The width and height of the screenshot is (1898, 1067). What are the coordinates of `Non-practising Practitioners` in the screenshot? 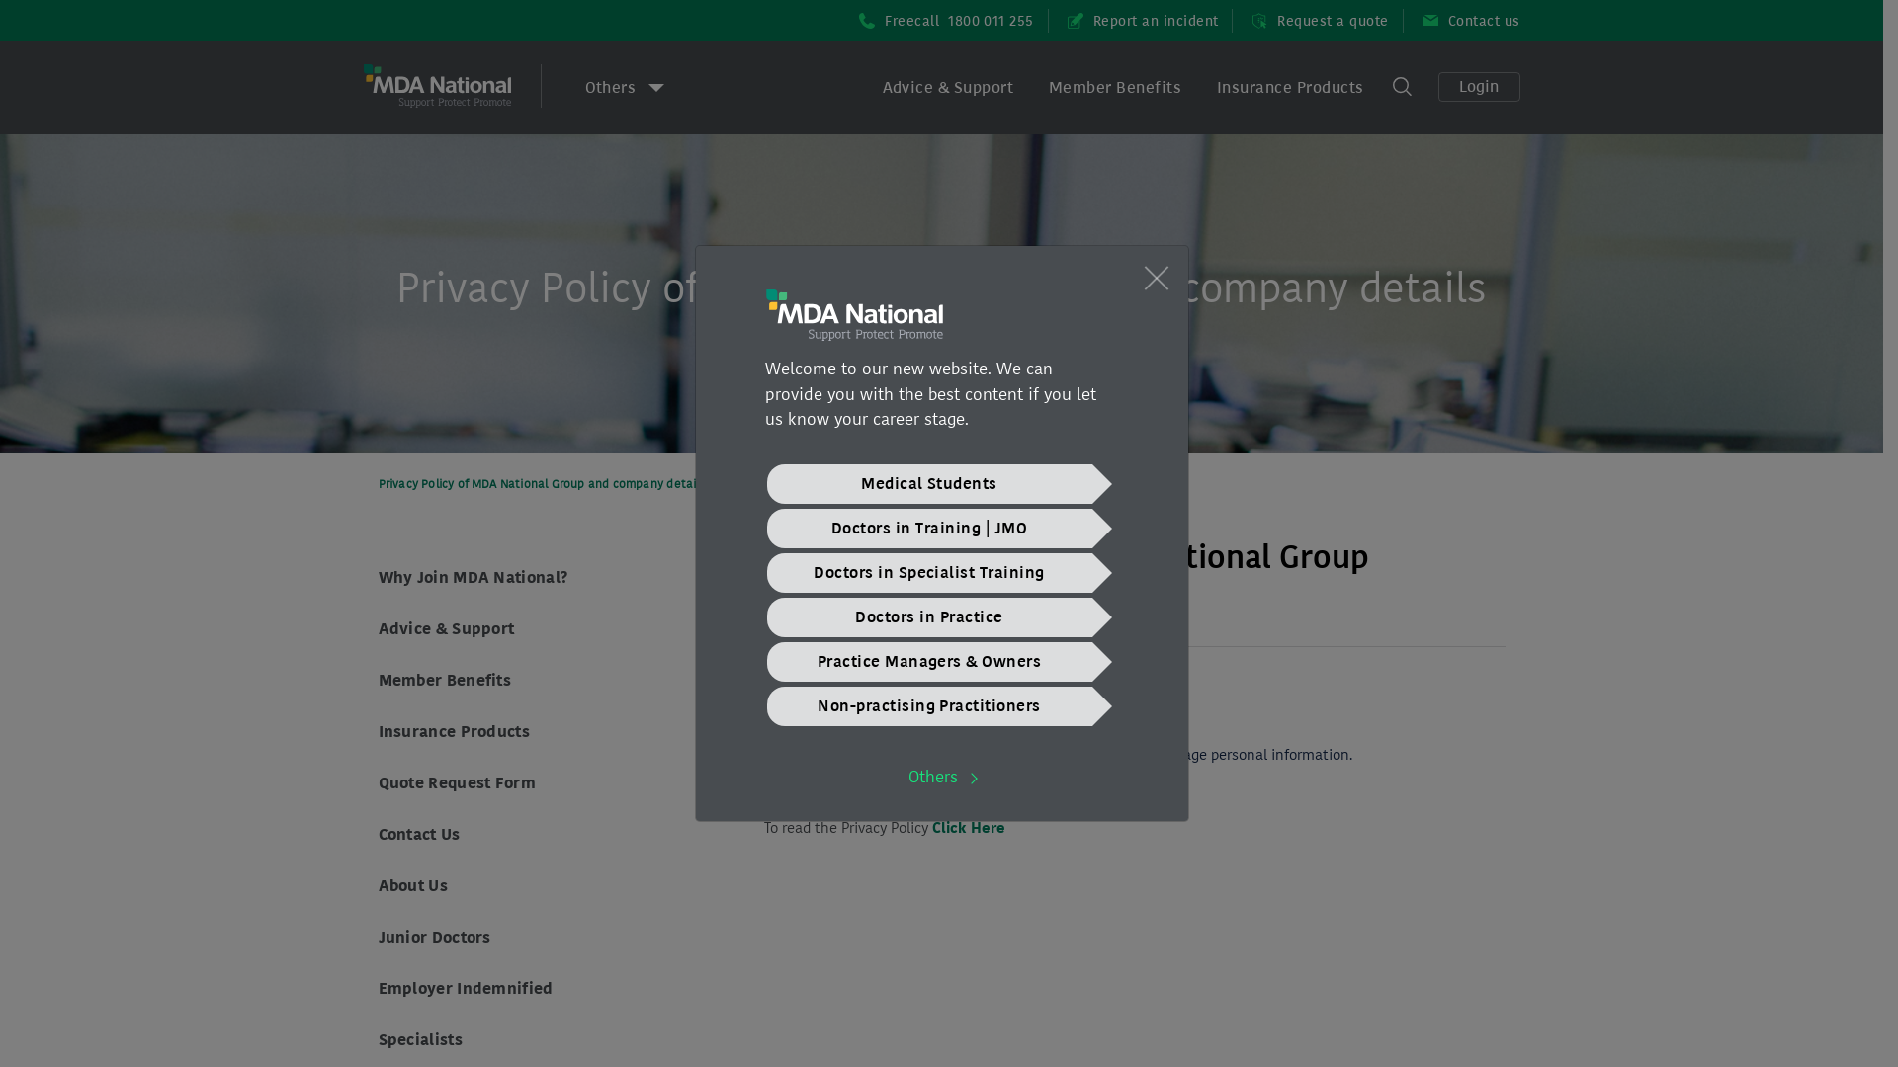 It's located at (929, 705).